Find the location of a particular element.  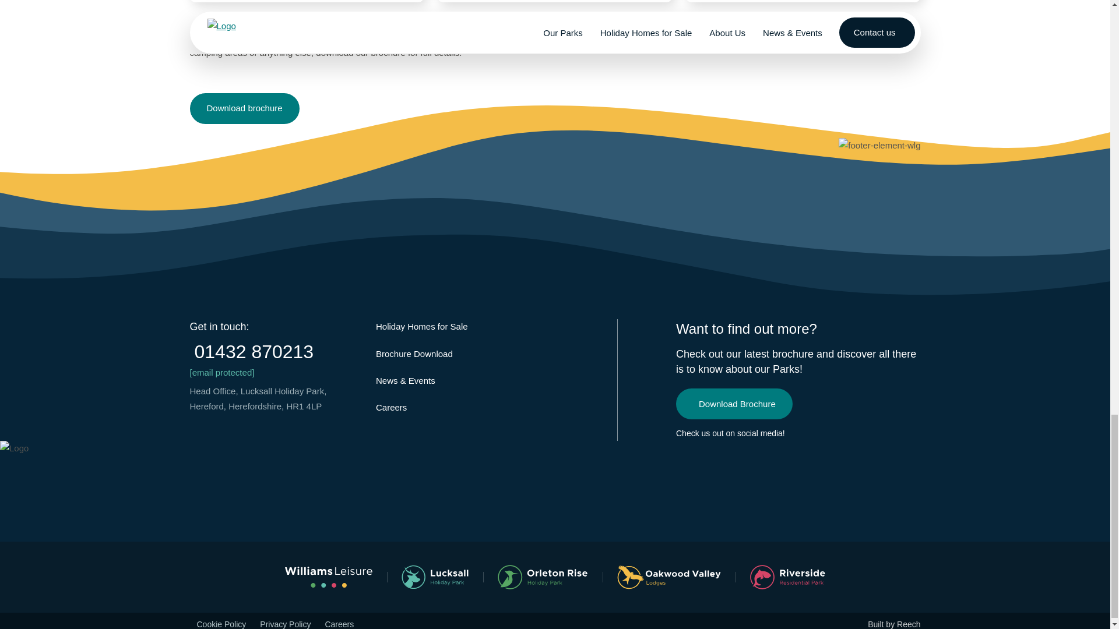

Full Service Marketing Agency is located at coordinates (894, 624).